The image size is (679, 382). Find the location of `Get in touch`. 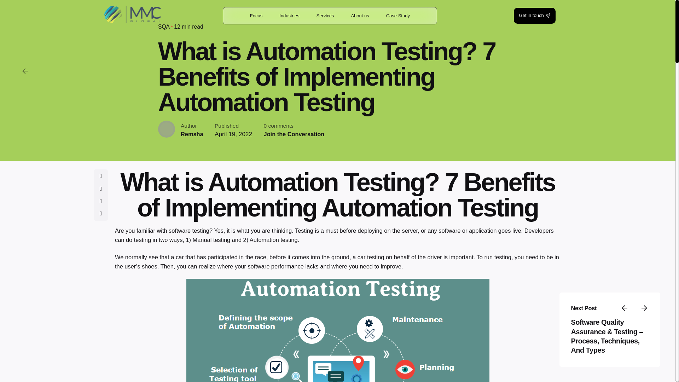

Get in touch is located at coordinates (535, 16).